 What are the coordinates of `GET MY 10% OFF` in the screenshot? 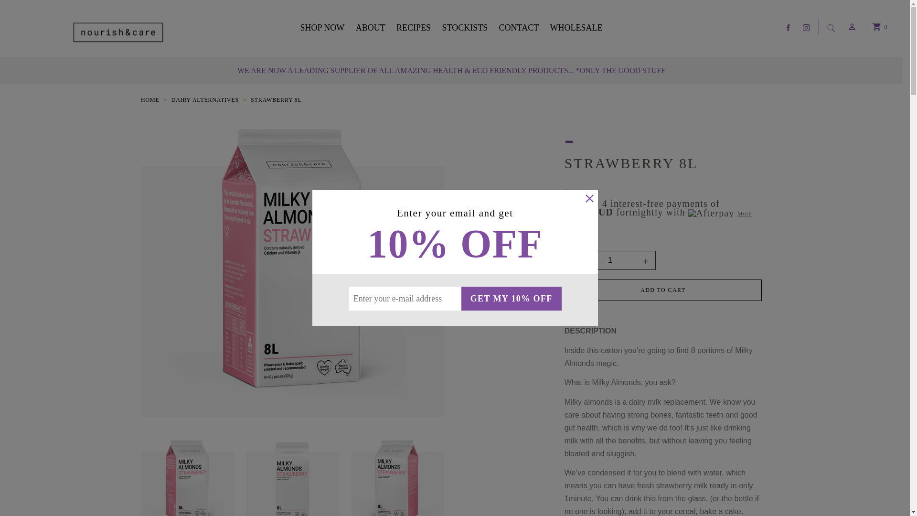 It's located at (512, 299).